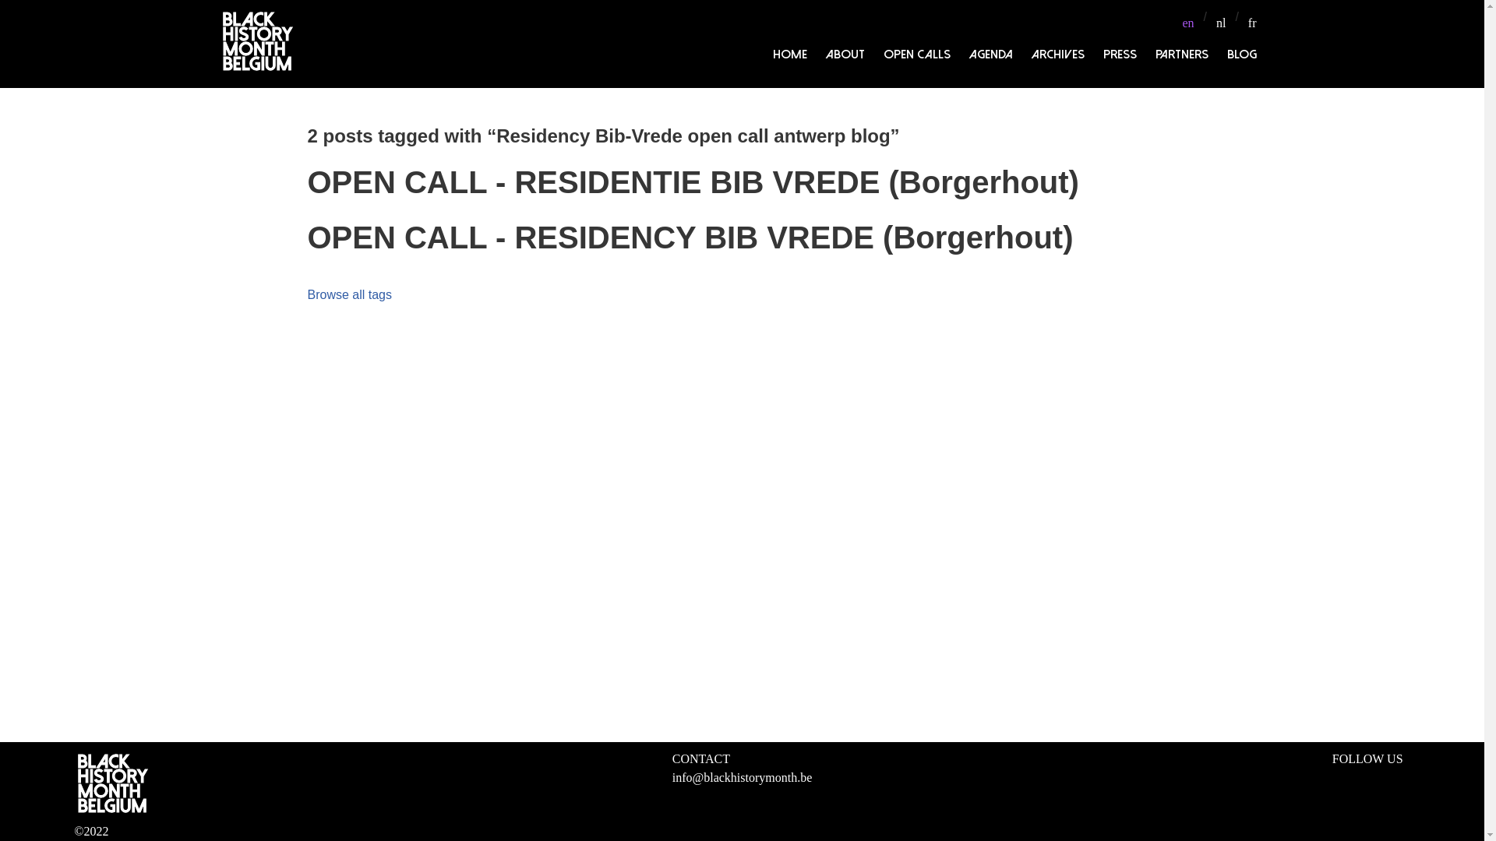 This screenshot has width=1496, height=841. Describe the element at coordinates (1120, 55) in the screenshot. I see `Press` at that location.